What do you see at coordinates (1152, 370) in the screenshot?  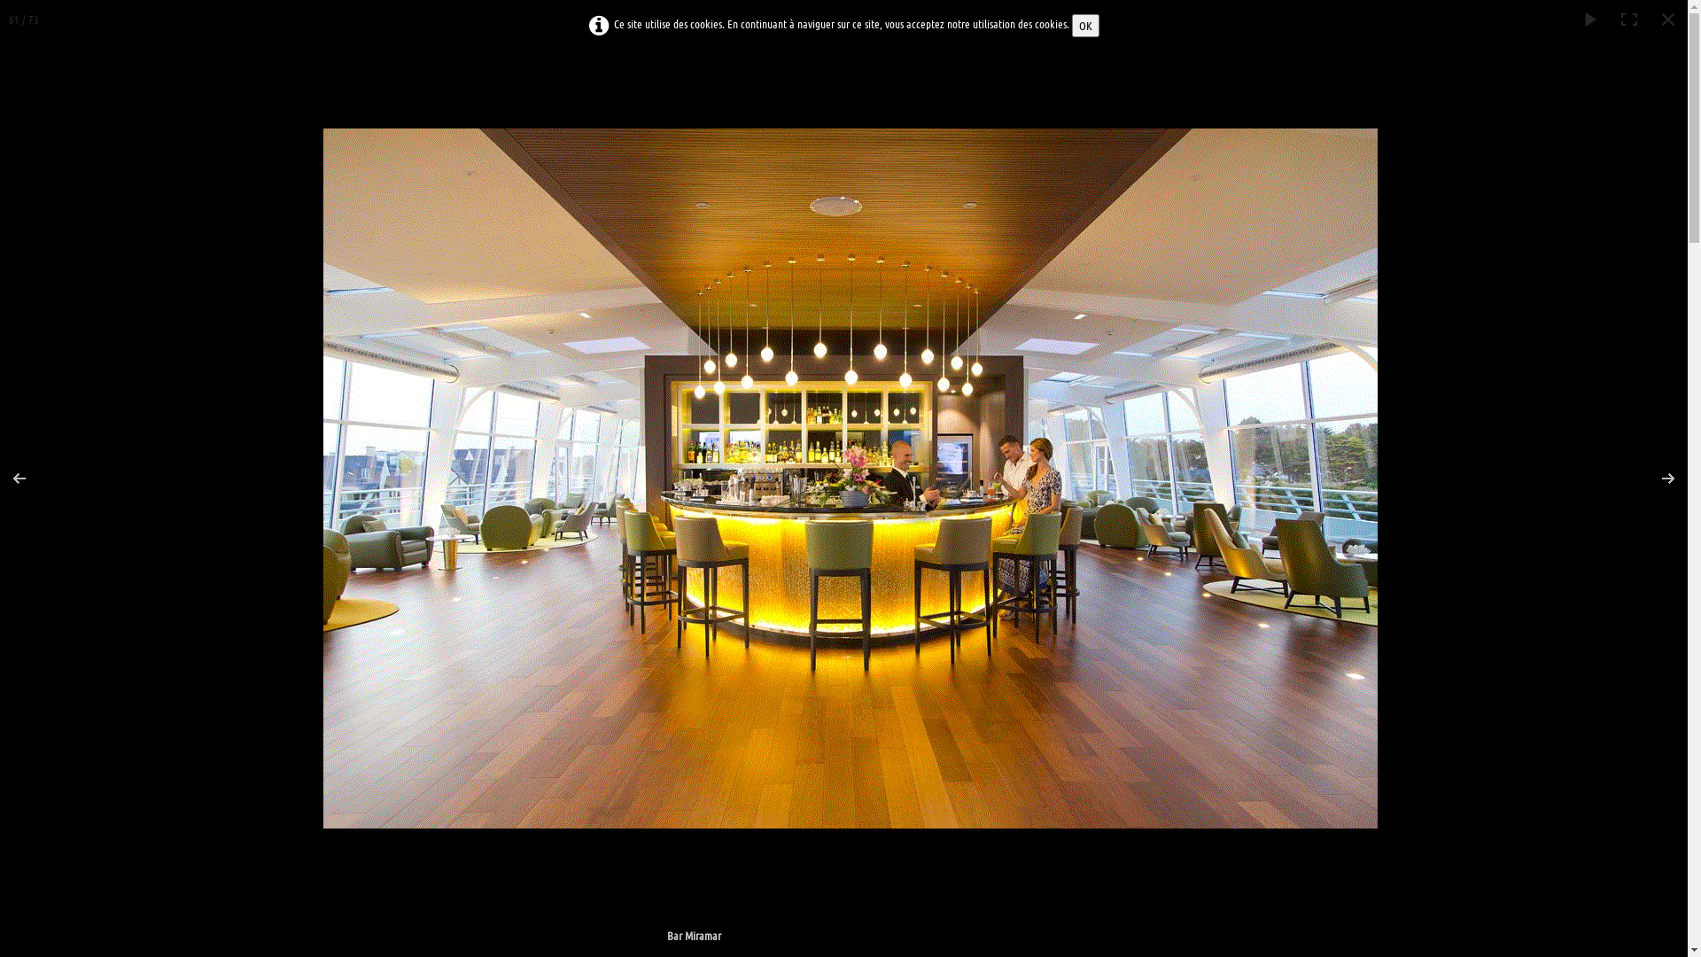 I see `Espace repas` at bounding box center [1152, 370].